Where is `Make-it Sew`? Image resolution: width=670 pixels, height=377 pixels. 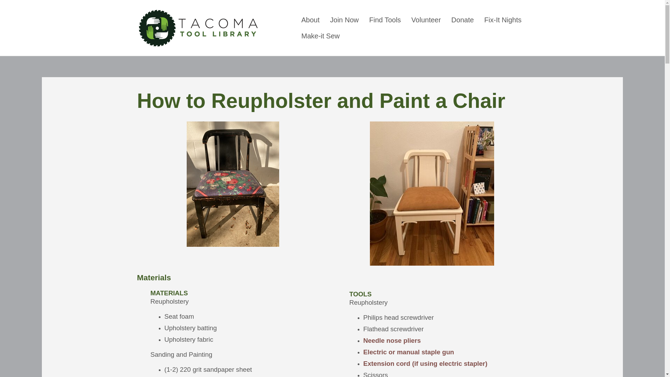
Make-it Sew is located at coordinates (320, 36).